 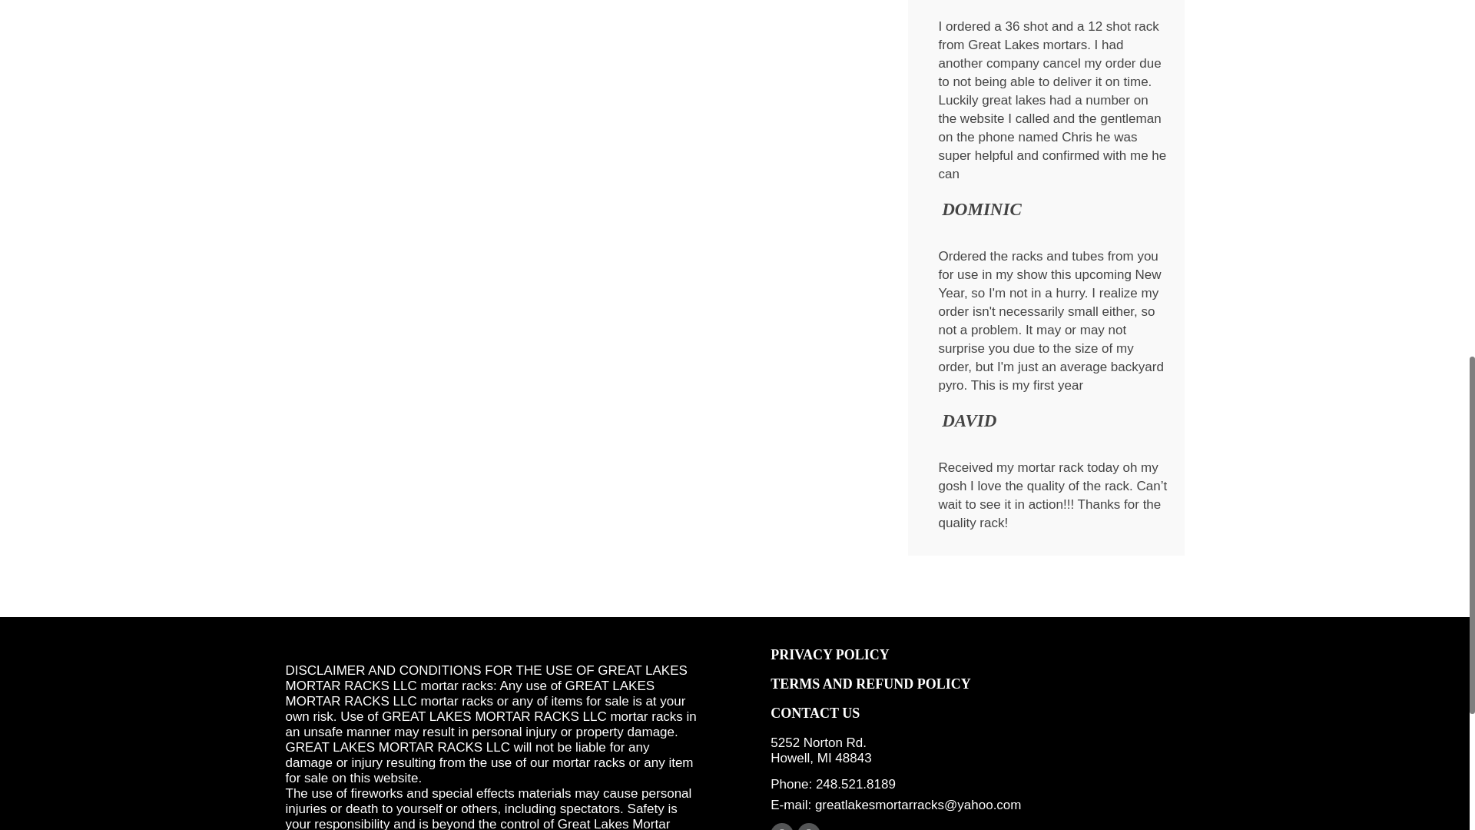 I want to click on facebook, so click(x=781, y=827).